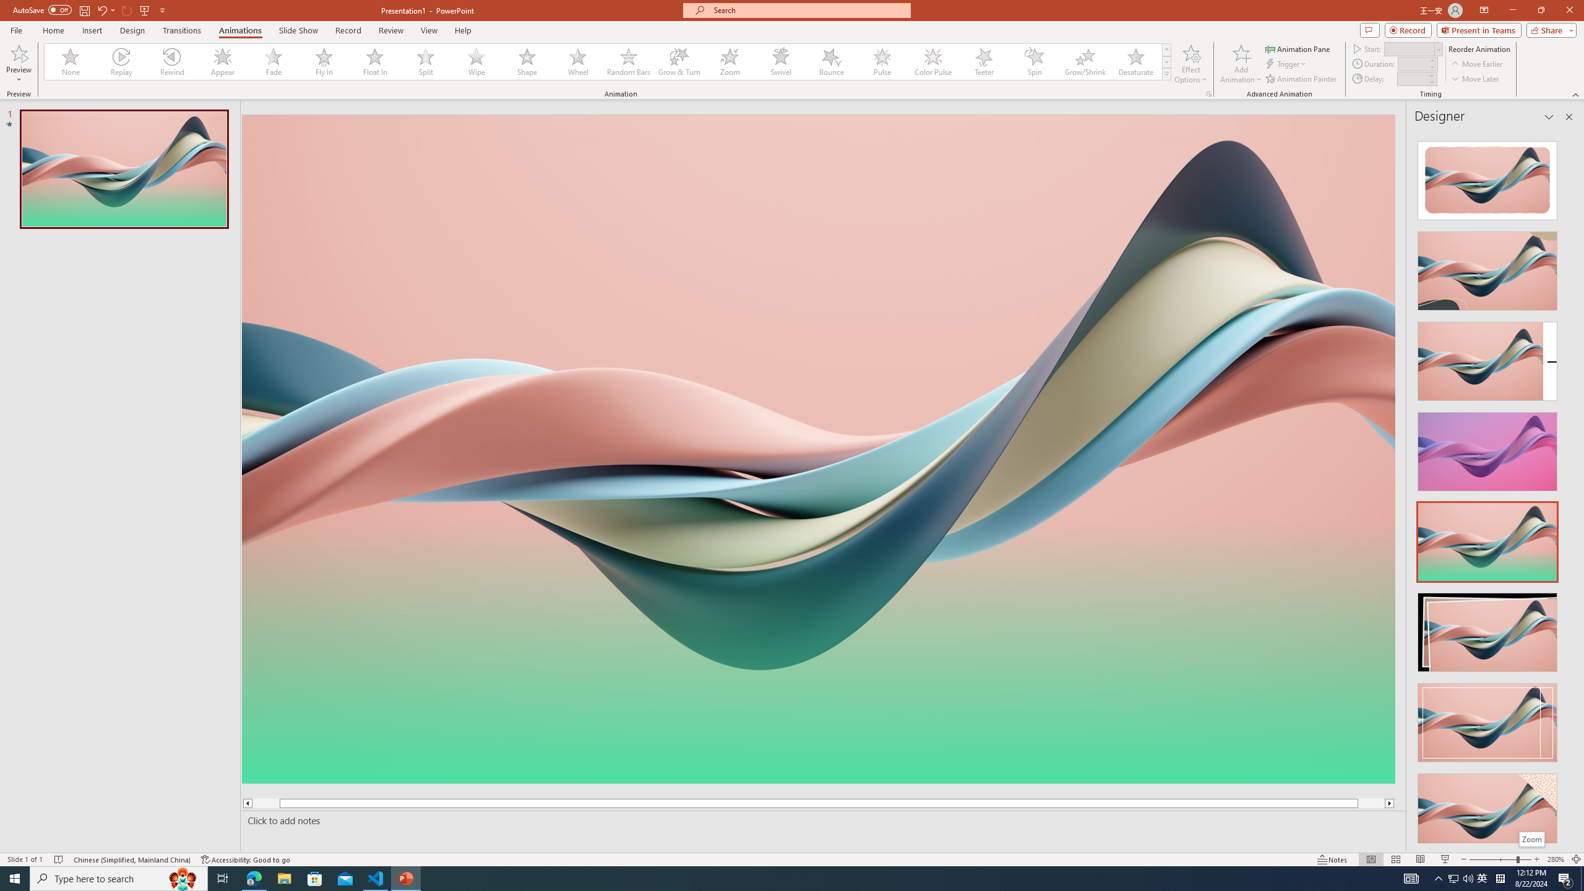  What do you see at coordinates (819, 631) in the screenshot?
I see `Decorative Locked` at bounding box center [819, 631].